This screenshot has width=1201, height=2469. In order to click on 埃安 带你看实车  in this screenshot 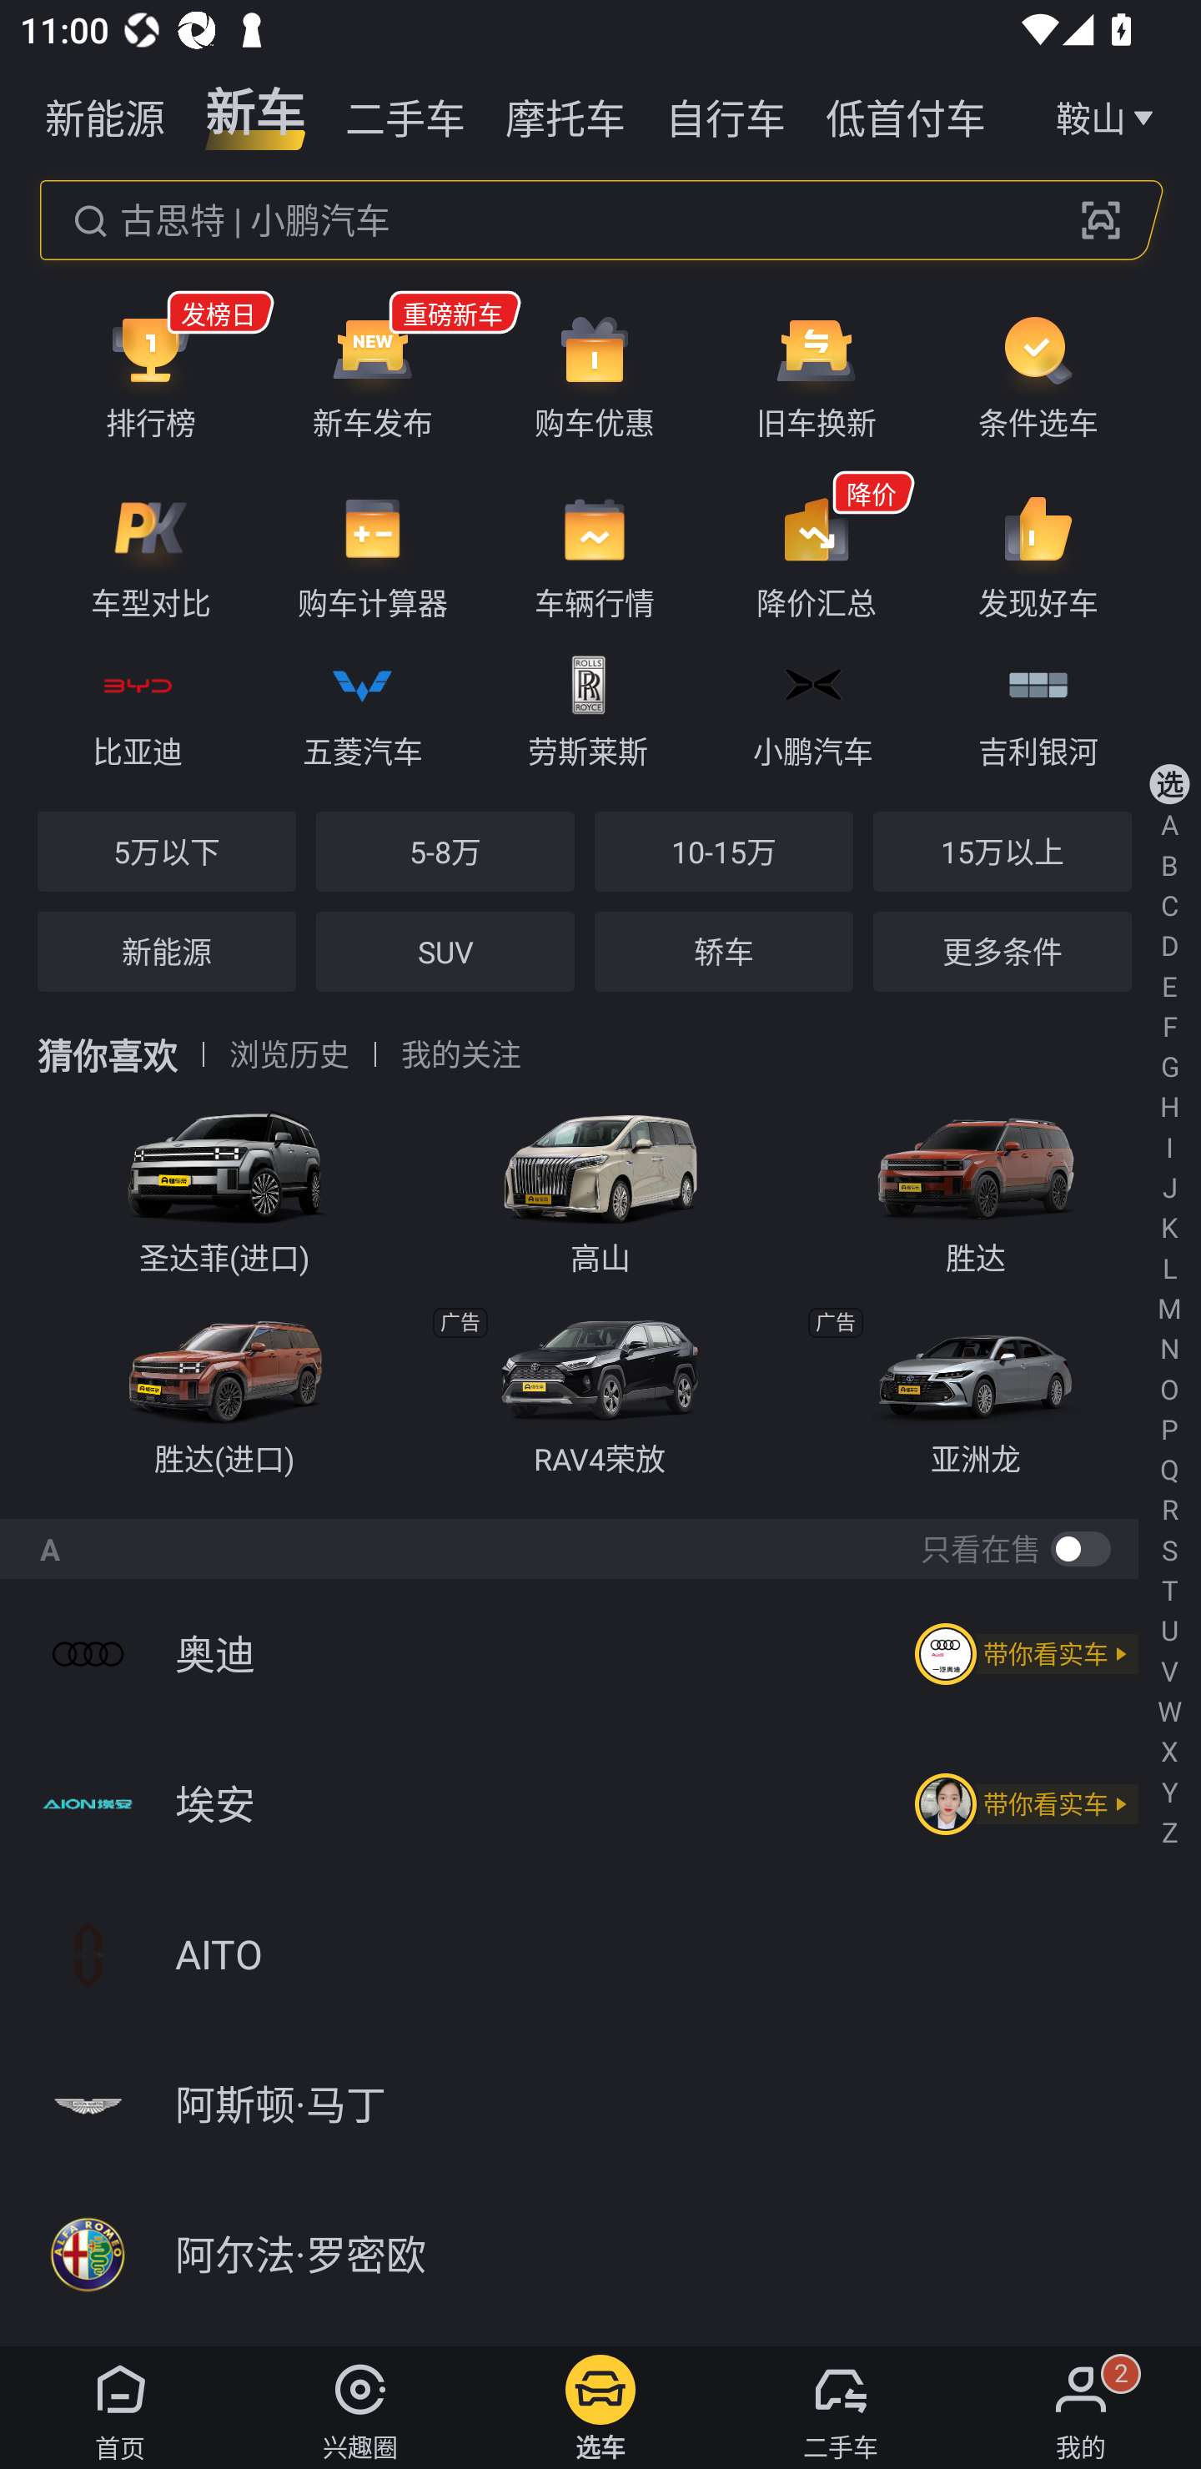, I will do `click(600, 1803)`.